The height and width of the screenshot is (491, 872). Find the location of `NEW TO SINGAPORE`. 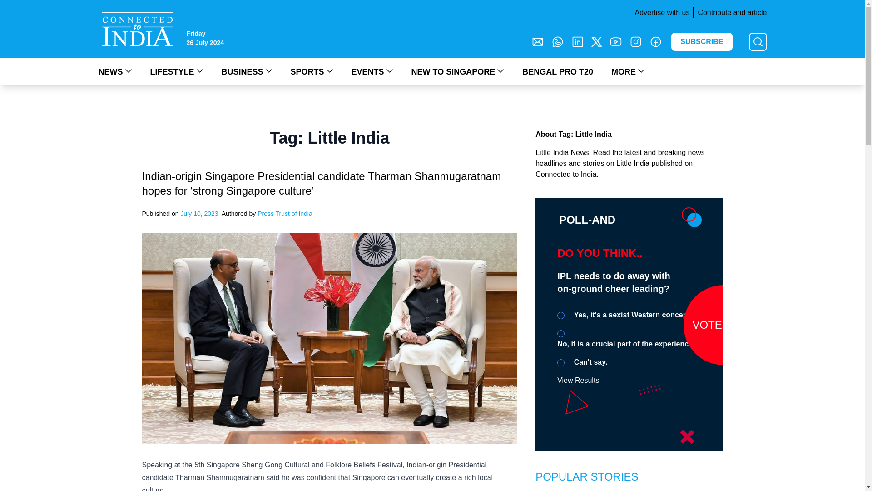

NEW TO SINGAPORE is located at coordinates (458, 71).